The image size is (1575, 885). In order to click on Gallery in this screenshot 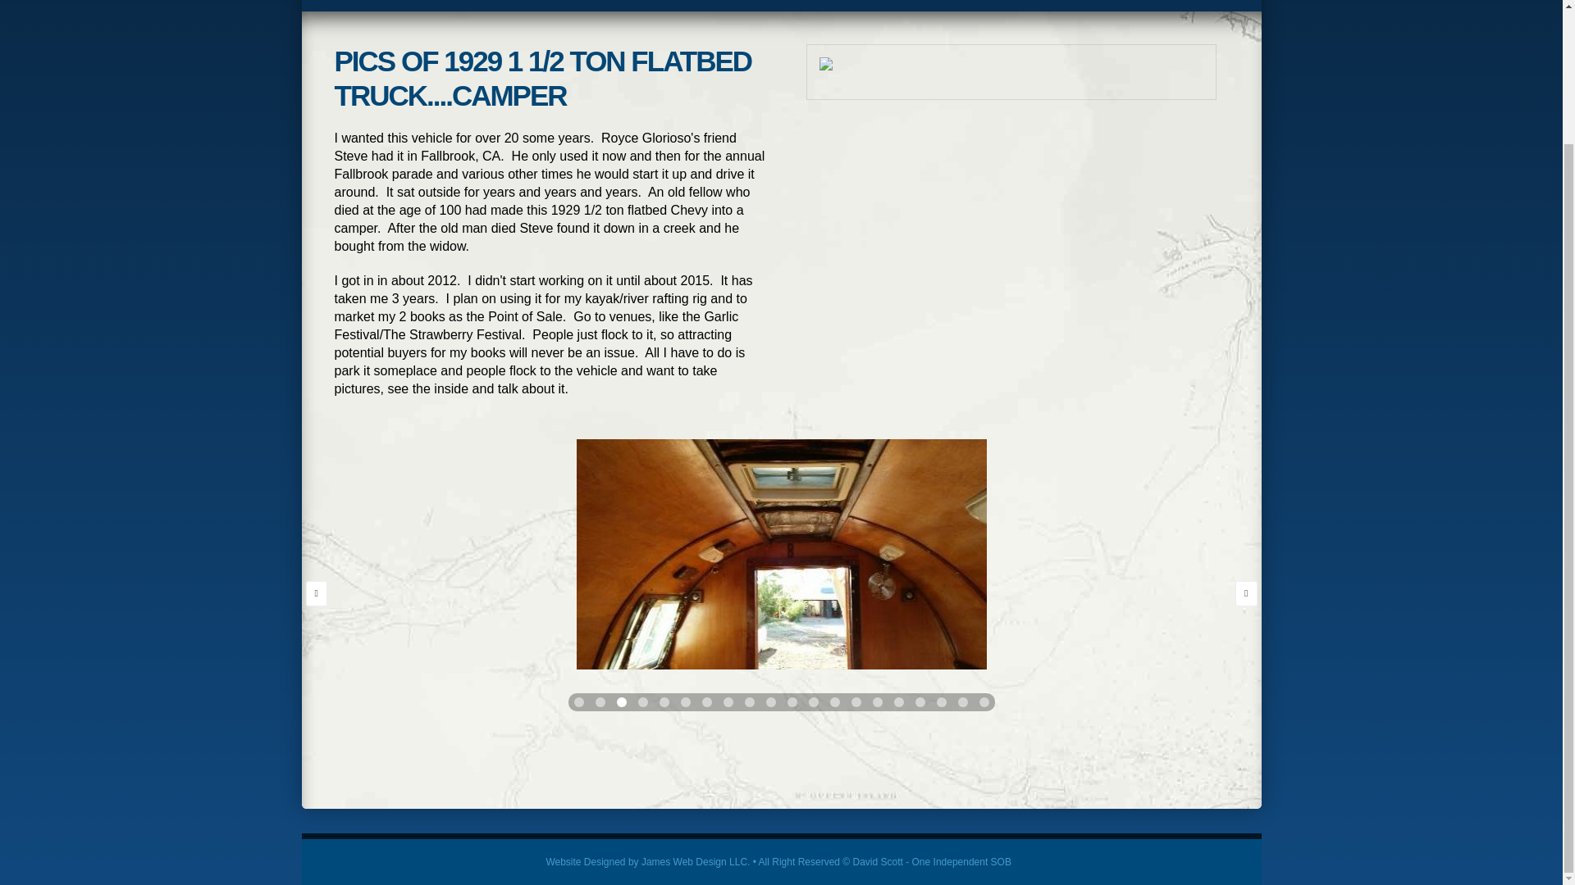, I will do `click(562, 6)`.